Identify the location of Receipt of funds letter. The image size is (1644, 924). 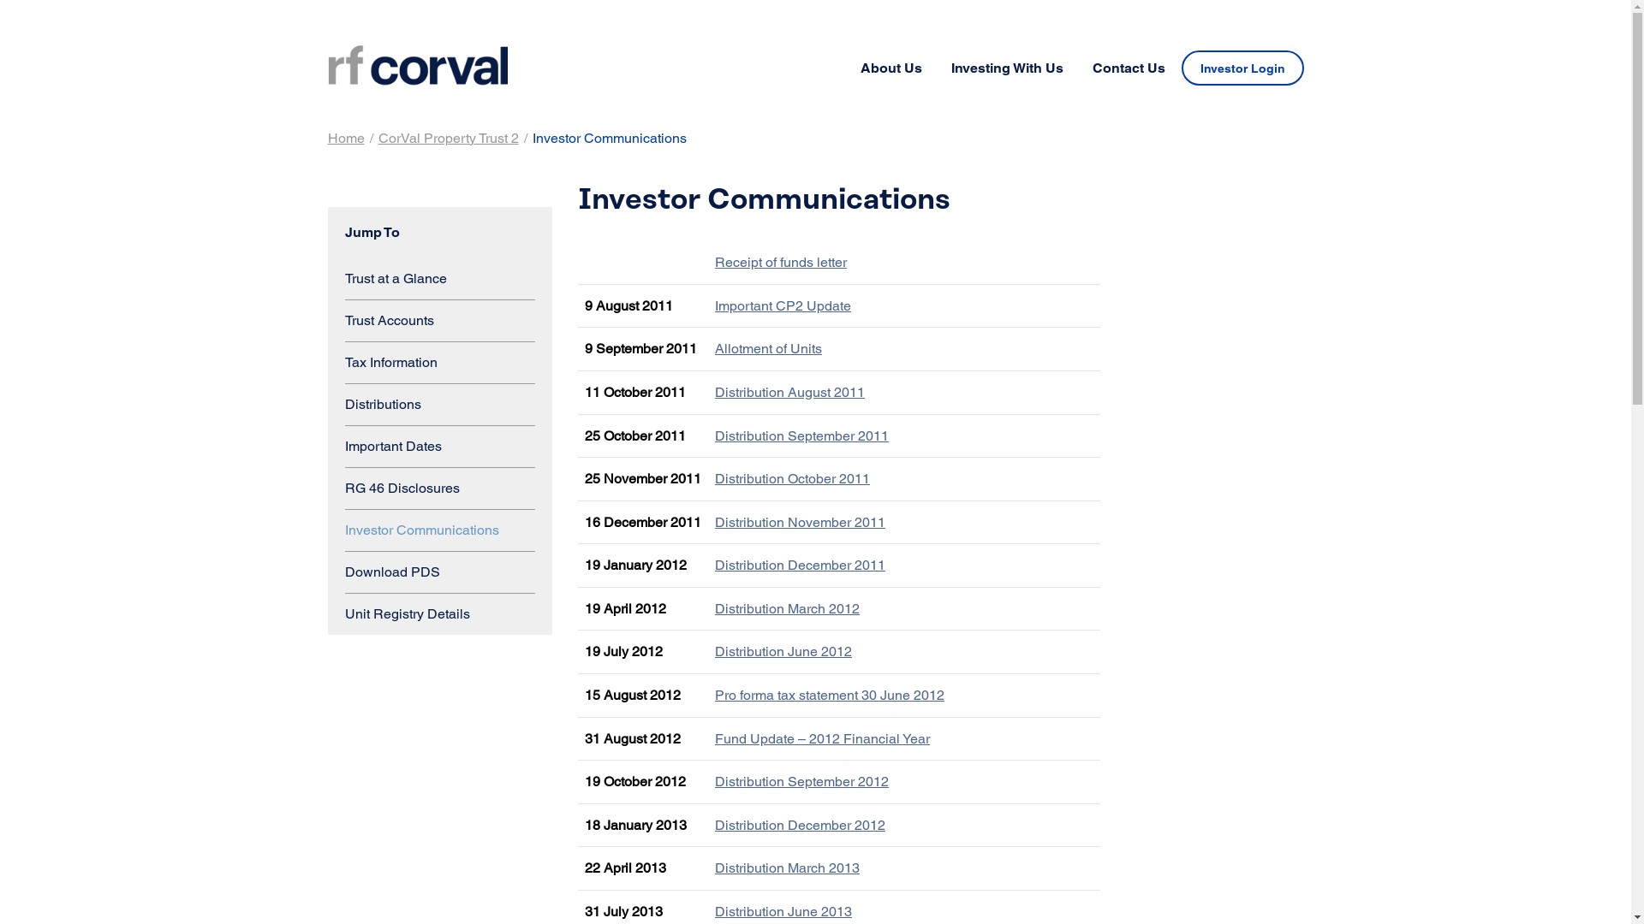
(781, 262).